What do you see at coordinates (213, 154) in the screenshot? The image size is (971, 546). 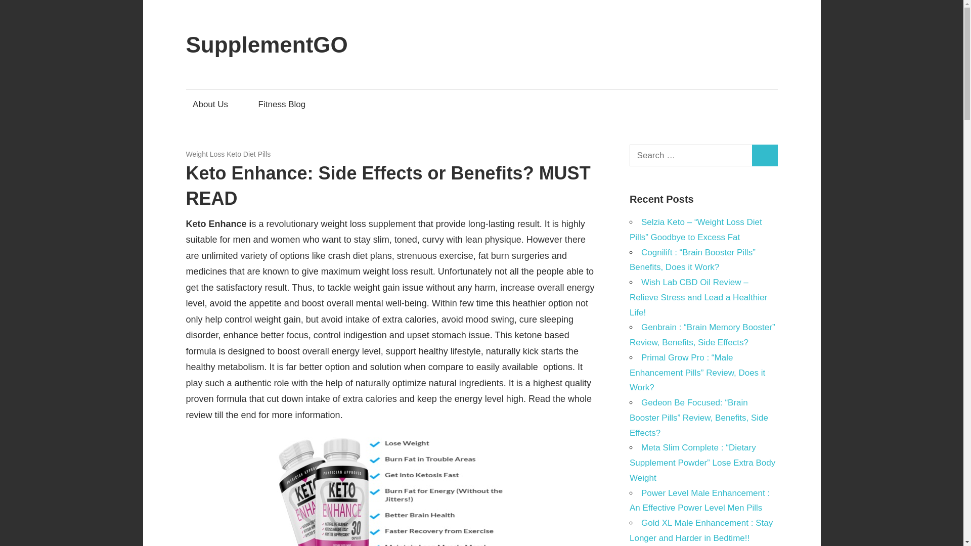 I see `9:00 am` at bounding box center [213, 154].